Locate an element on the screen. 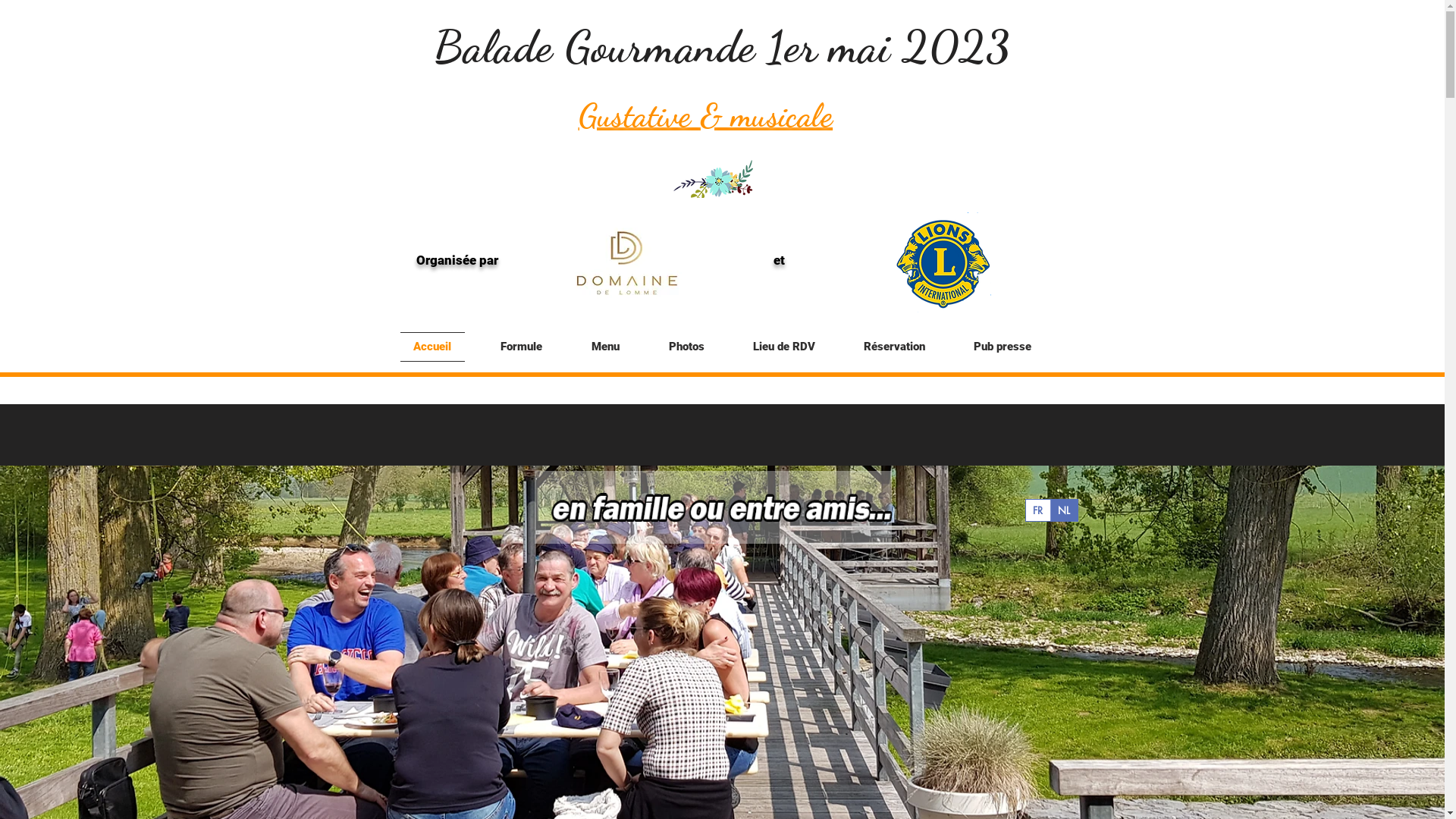 This screenshot has width=1456, height=819. Accueil is located at coordinates (438, 347).